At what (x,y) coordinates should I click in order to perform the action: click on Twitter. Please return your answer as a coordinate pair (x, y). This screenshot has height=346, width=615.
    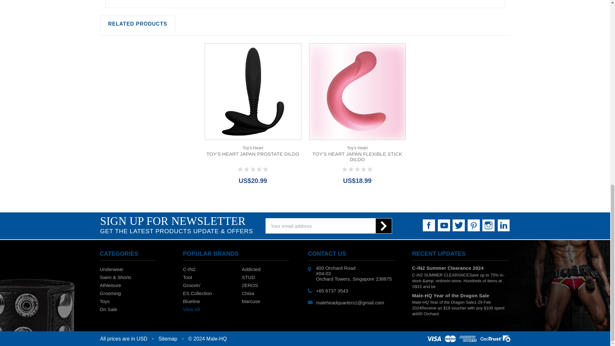
    Looking at the image, I should click on (459, 225).